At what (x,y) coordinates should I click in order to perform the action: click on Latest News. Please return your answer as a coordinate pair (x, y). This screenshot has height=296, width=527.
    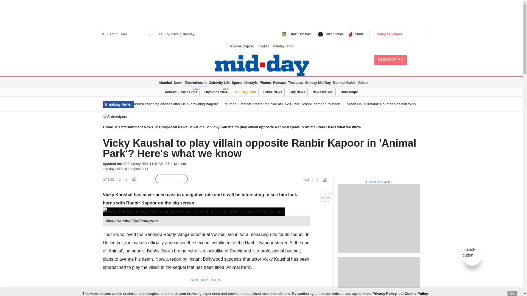
    Looking at the image, I should click on (119, 105).